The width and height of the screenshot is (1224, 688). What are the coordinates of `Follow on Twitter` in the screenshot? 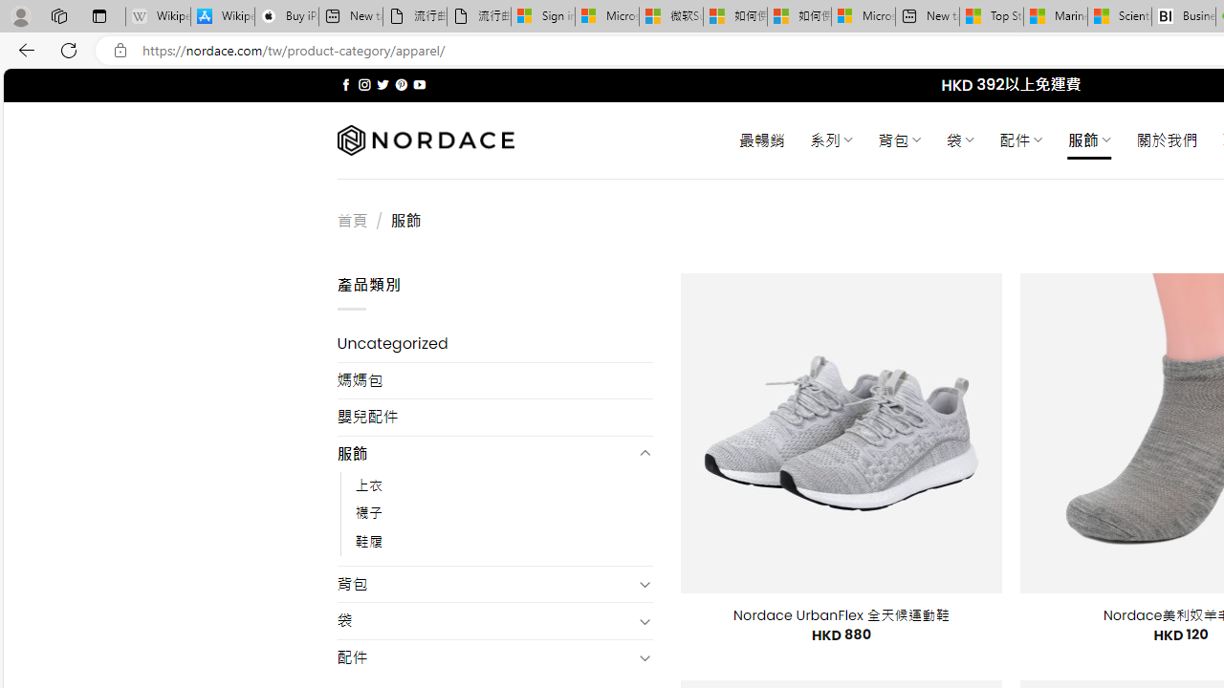 It's located at (382, 84).